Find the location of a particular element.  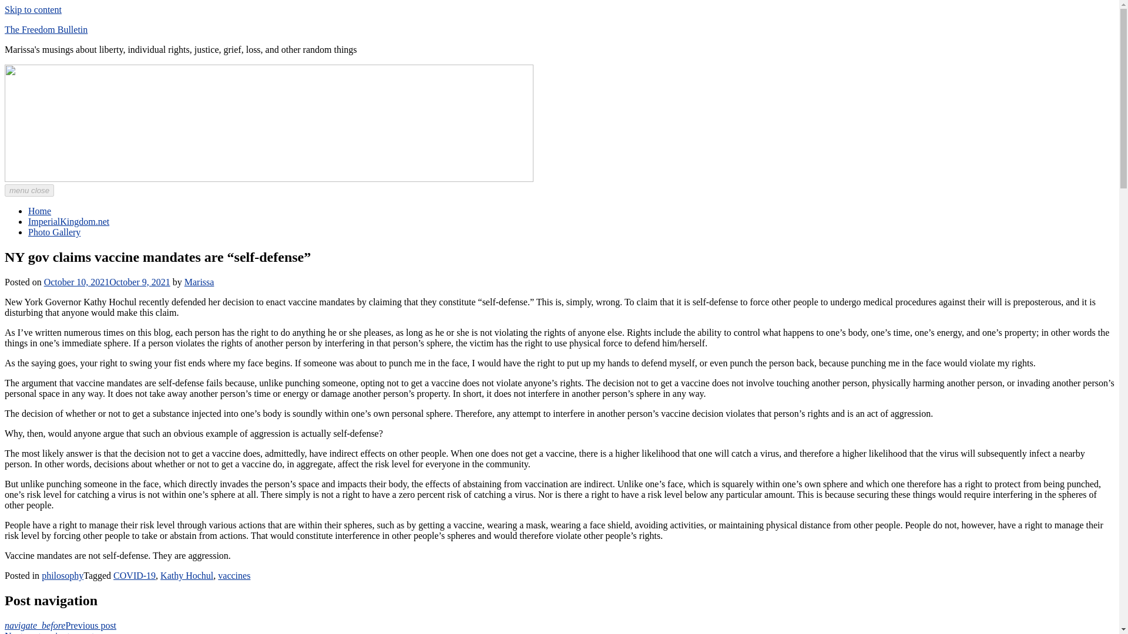

Home is located at coordinates (39, 211).